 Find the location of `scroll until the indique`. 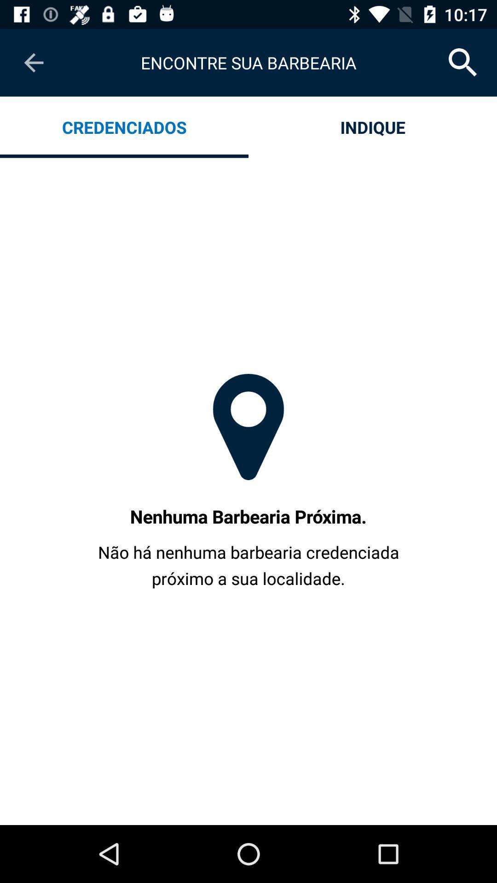

scroll until the indique is located at coordinates (373, 127).